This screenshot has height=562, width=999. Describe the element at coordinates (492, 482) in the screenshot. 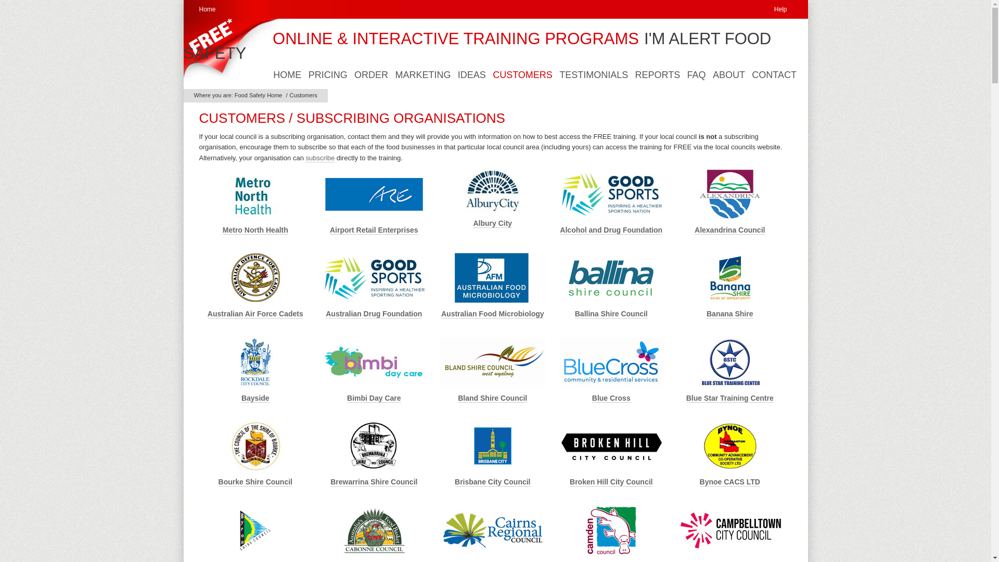

I see `Brisbane City Council` at that location.